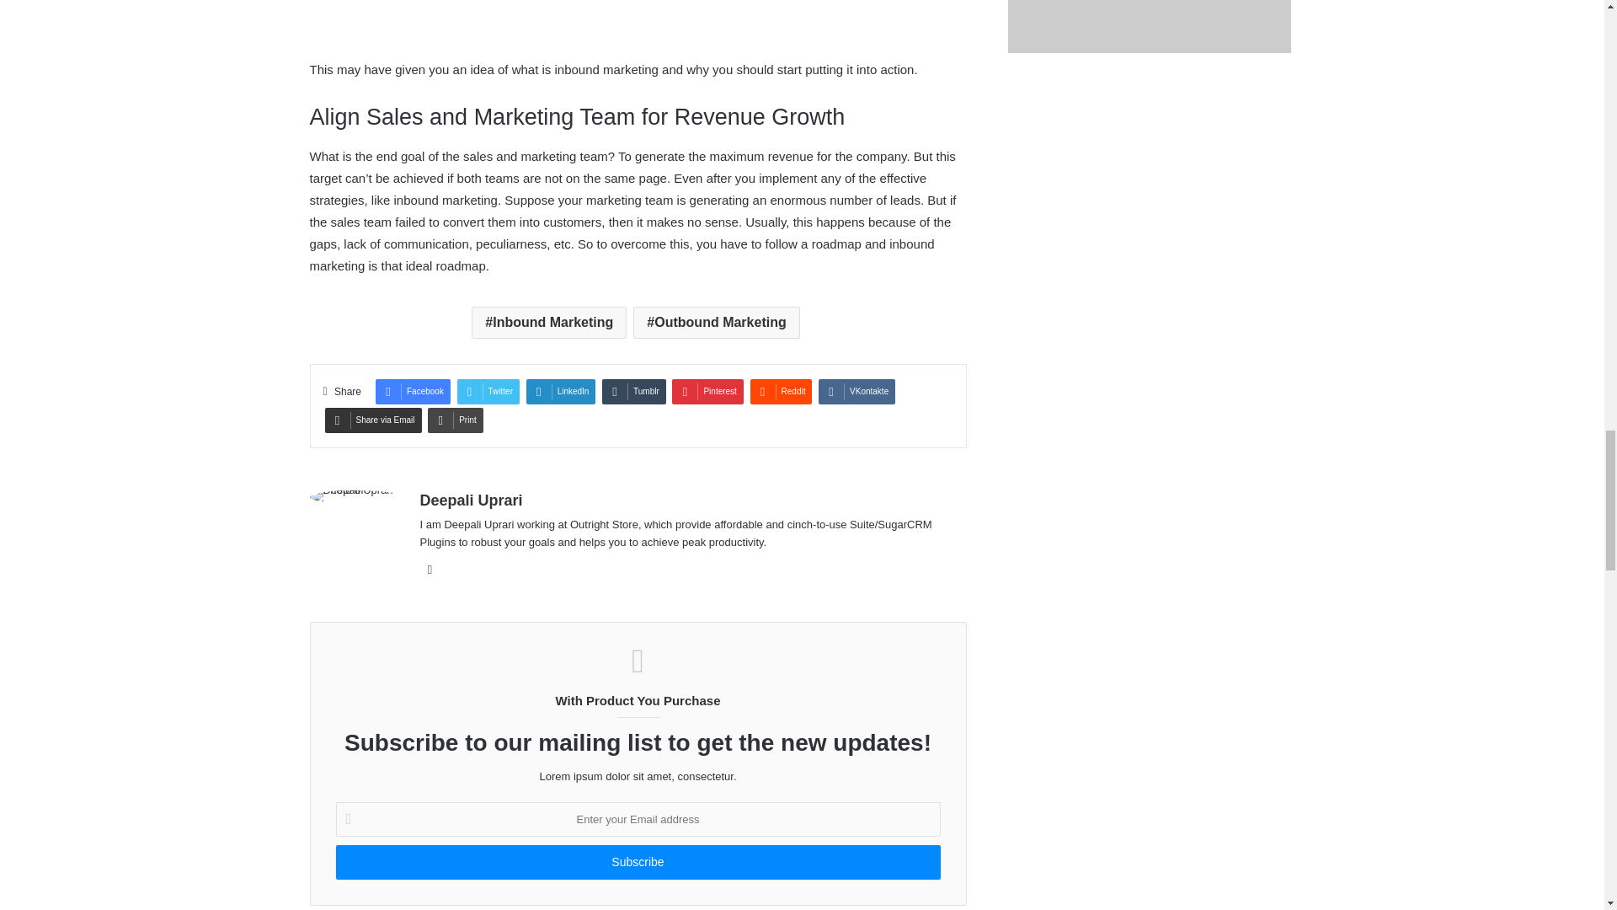 The height and width of the screenshot is (910, 1617). I want to click on Inbound Marketing, so click(549, 322).